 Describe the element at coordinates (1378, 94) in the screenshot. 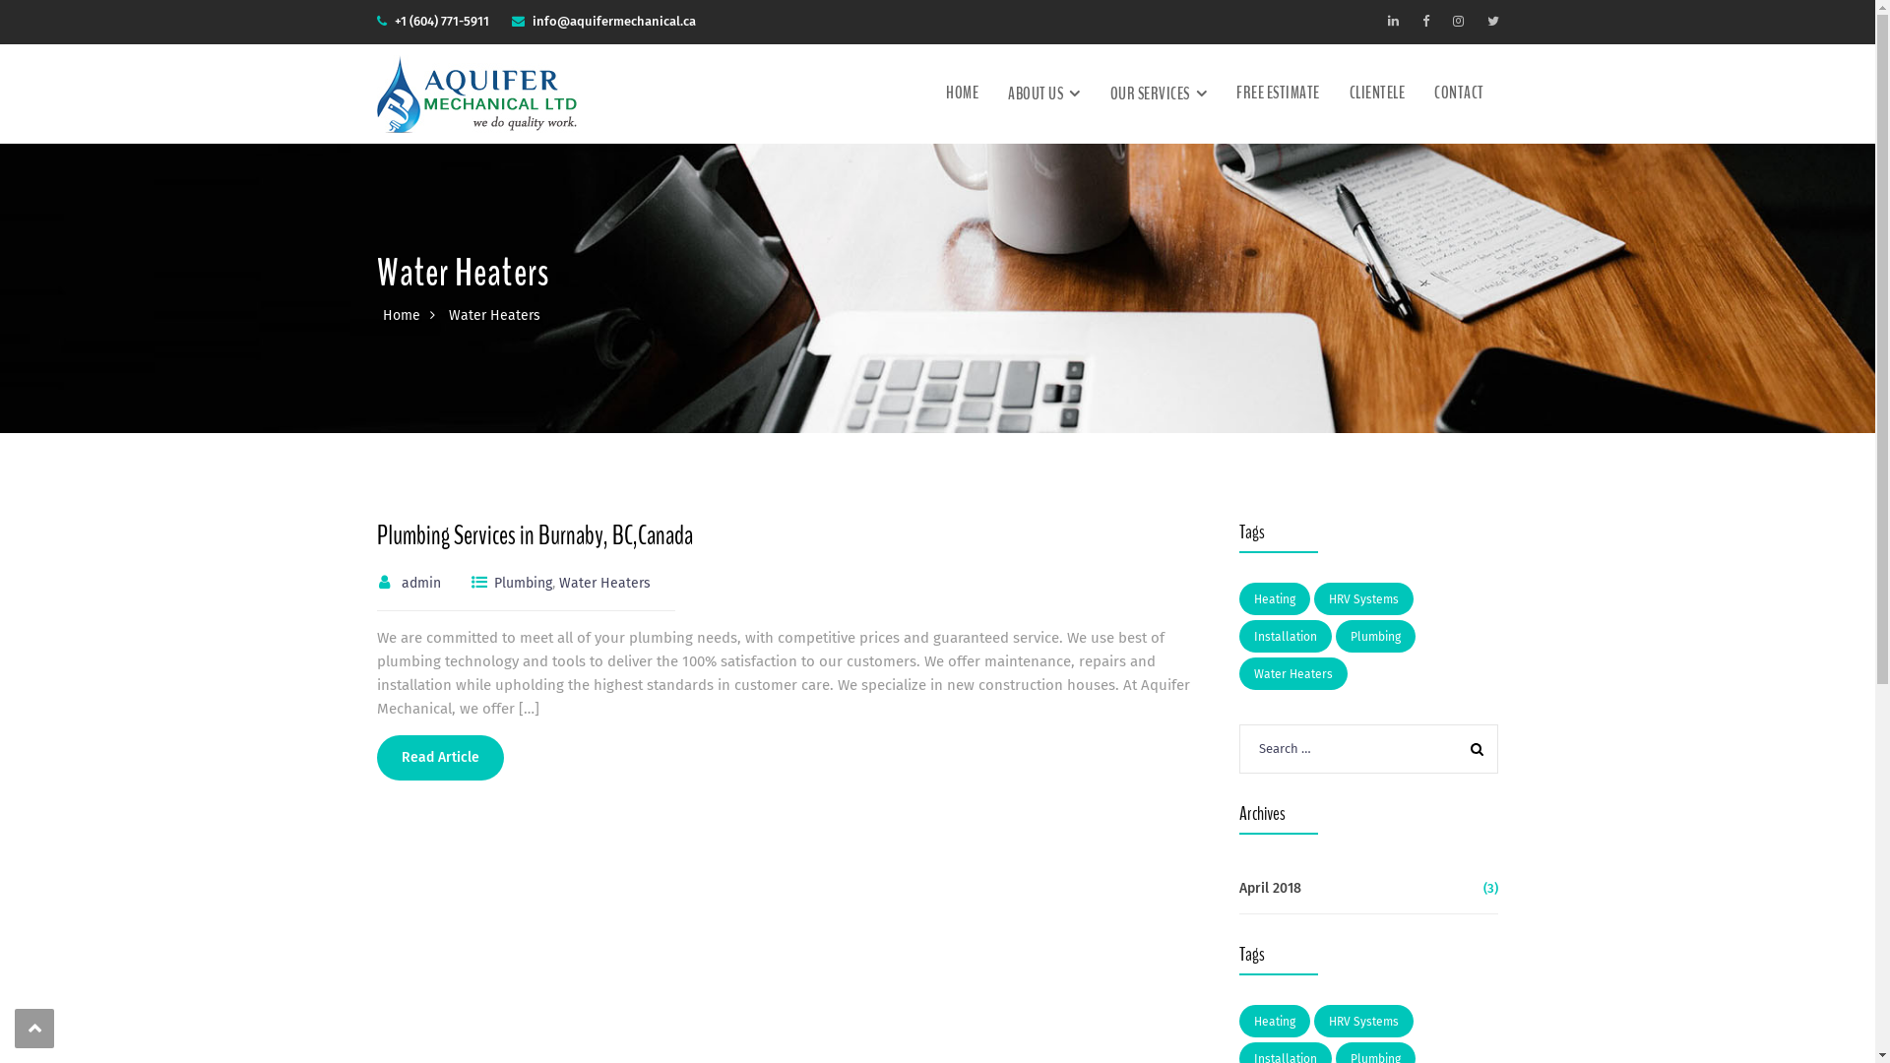

I see `CLIENTELE` at that location.